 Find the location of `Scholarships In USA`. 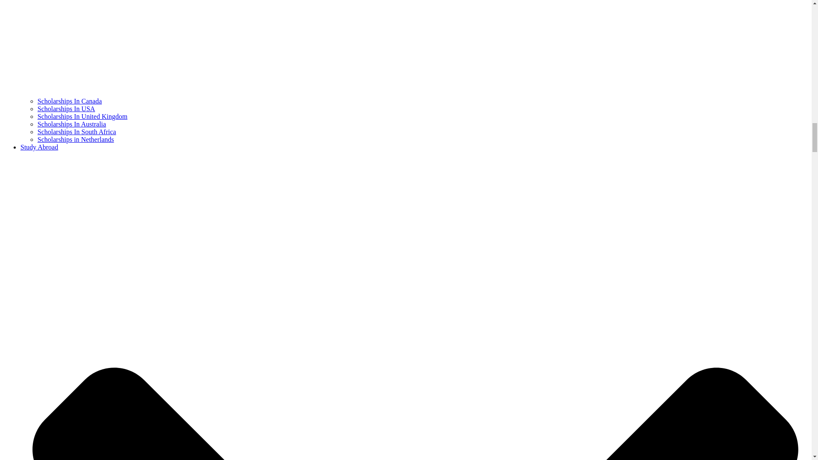

Scholarships In USA is located at coordinates (66, 109).